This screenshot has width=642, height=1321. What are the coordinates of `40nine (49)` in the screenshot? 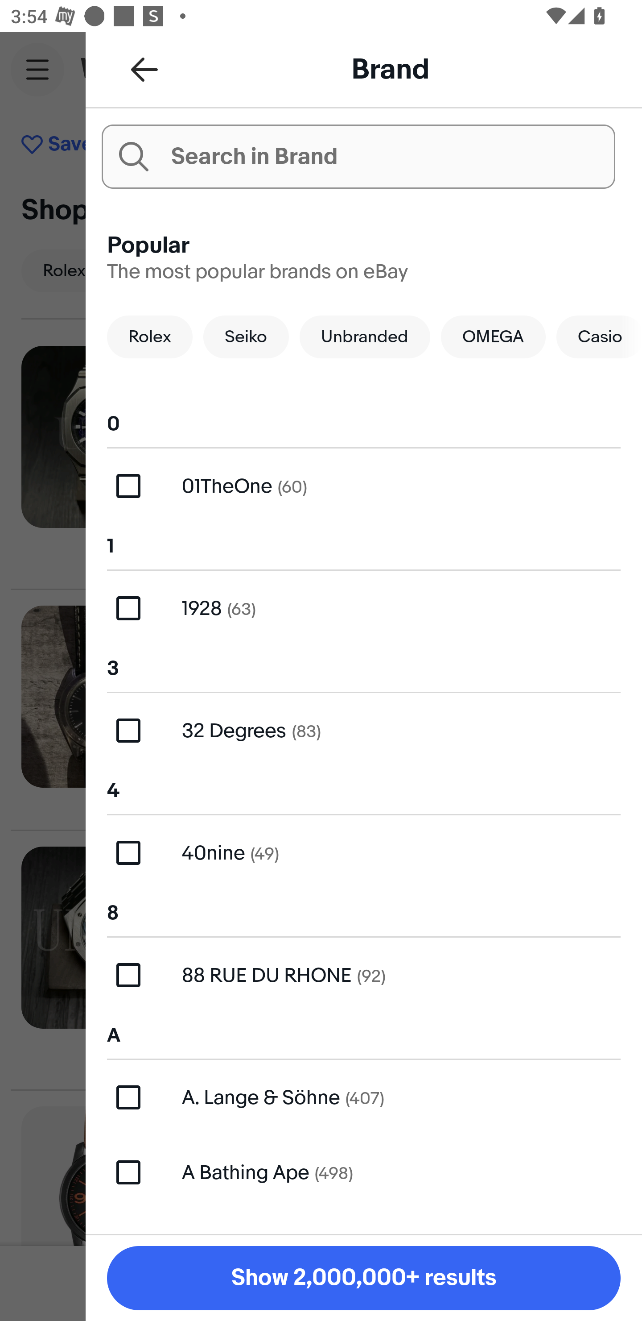 It's located at (364, 852).